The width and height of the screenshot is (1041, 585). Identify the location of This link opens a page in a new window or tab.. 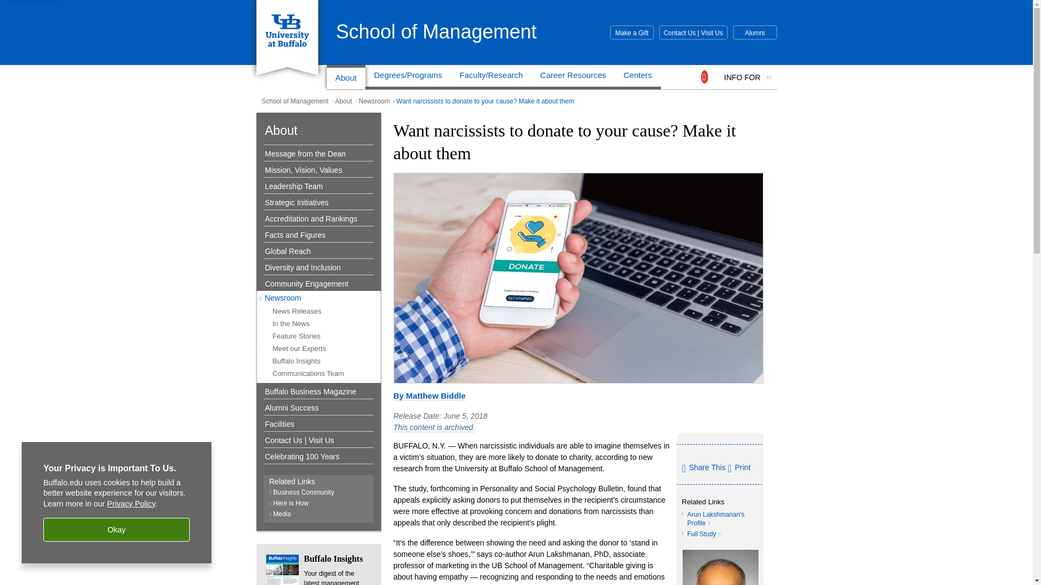
(716, 518).